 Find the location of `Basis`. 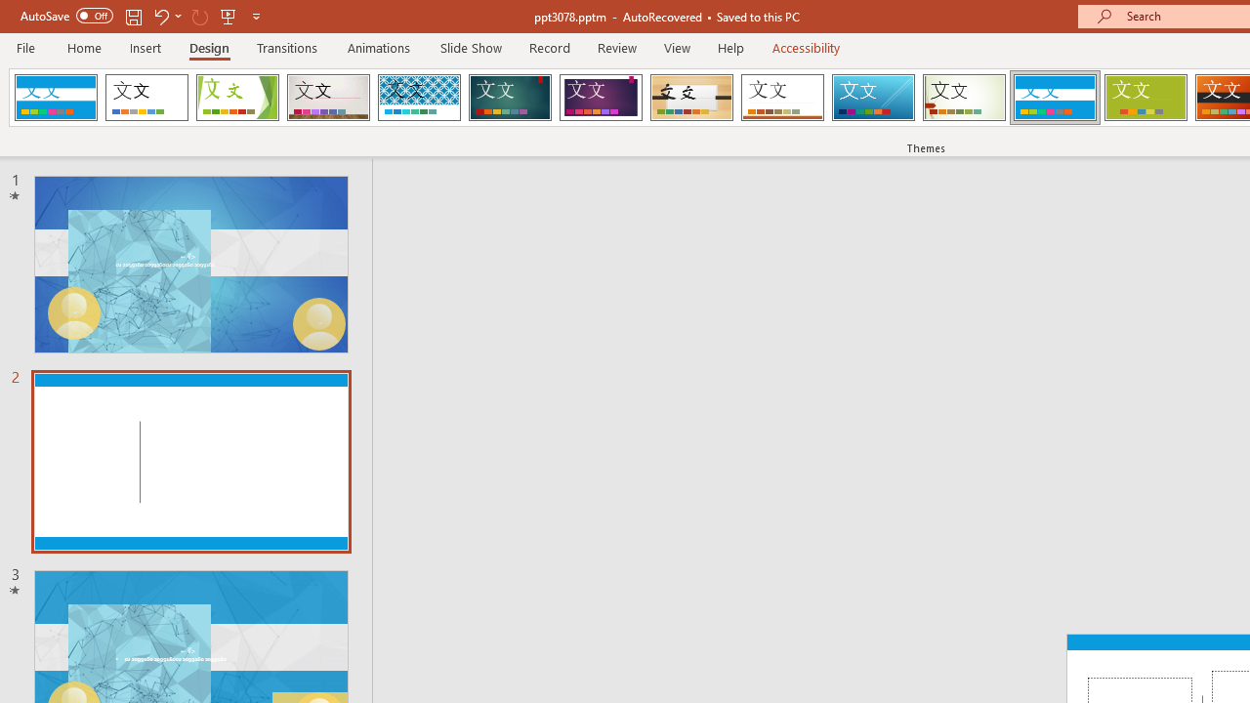

Basis is located at coordinates (1145, 98).